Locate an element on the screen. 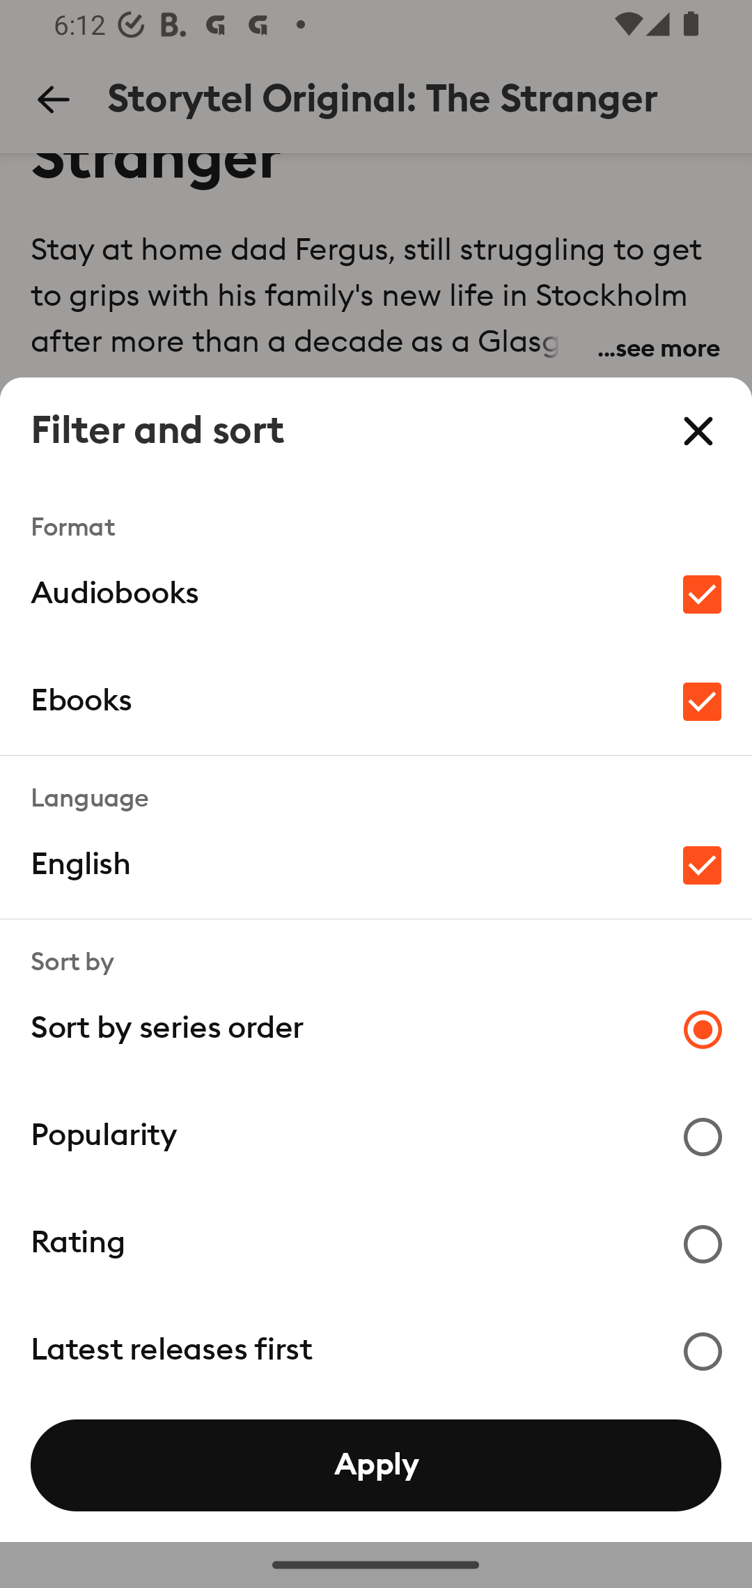  English is located at coordinates (376, 865).